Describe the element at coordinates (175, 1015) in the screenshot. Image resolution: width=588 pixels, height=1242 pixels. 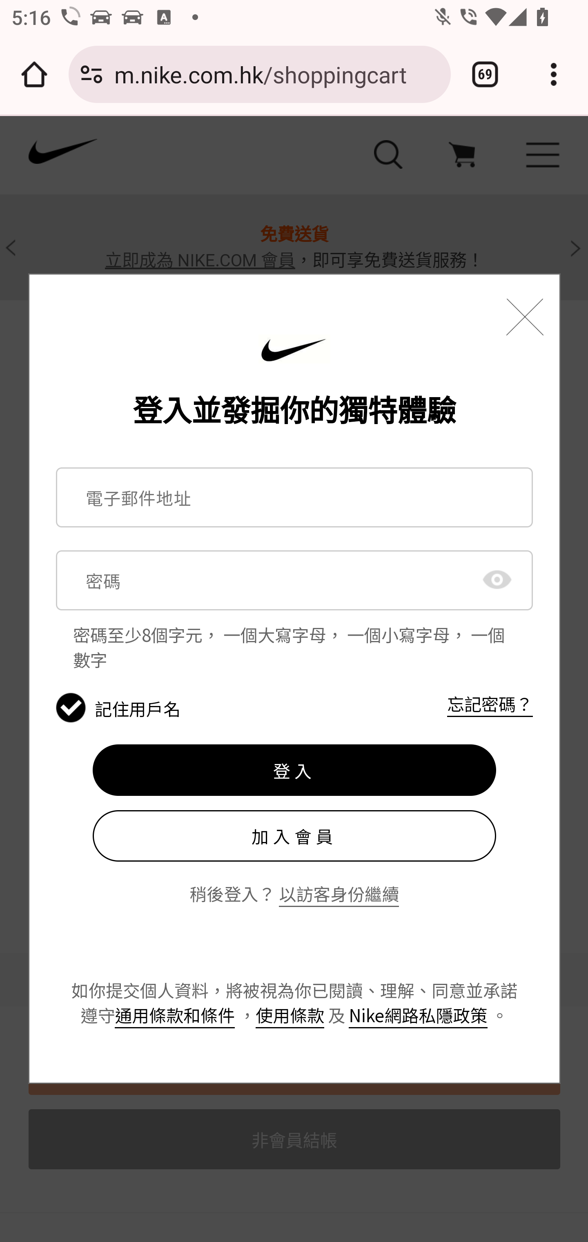
I see `通用條款和條件` at that location.